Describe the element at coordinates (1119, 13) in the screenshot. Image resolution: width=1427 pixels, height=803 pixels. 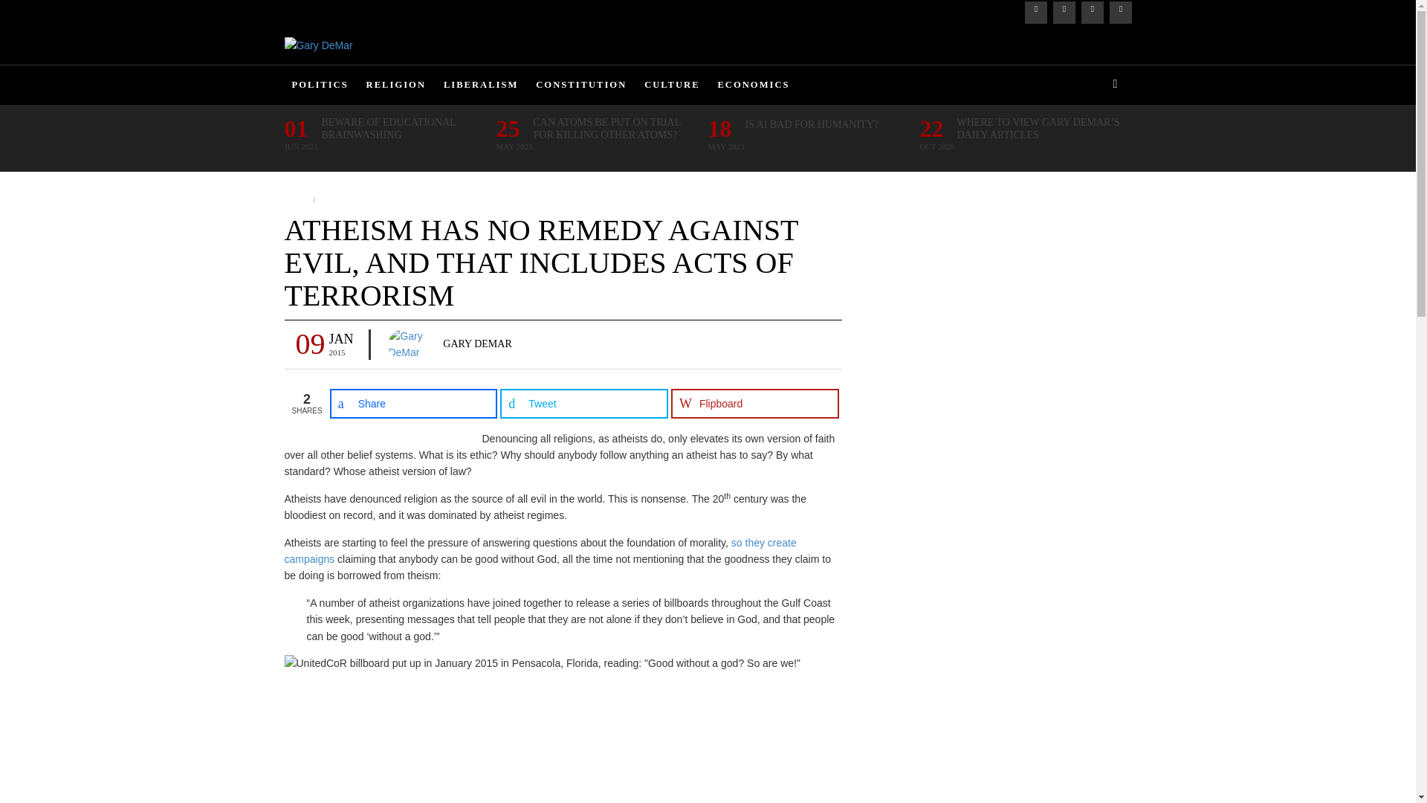
I see `Youtube` at that location.